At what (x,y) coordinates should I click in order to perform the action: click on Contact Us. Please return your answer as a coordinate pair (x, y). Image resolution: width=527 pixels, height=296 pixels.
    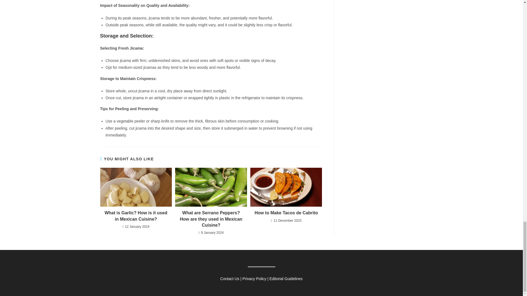
    Looking at the image, I should click on (229, 278).